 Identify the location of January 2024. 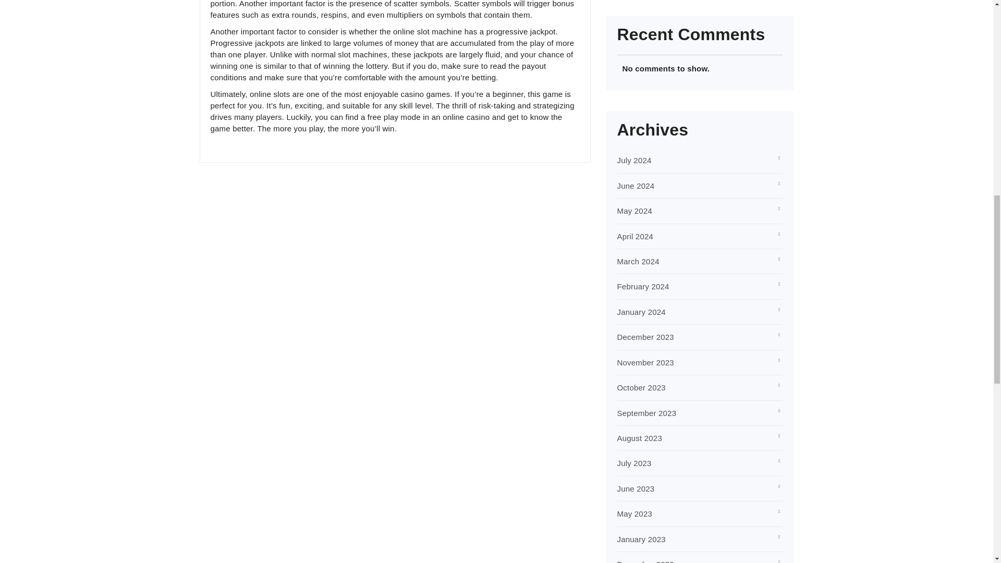
(641, 312).